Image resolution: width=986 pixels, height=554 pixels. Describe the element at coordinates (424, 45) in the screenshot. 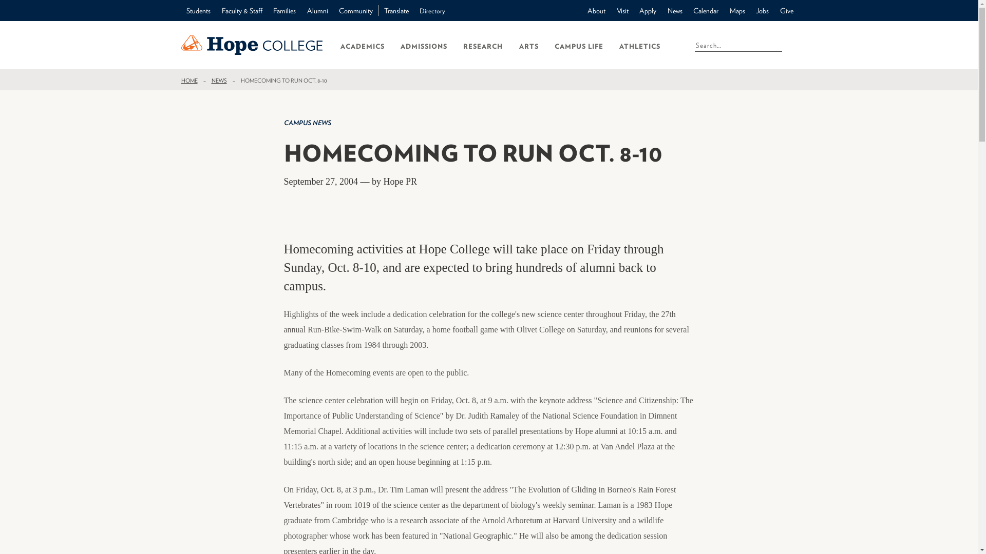

I see `ADMISSIONS` at that location.